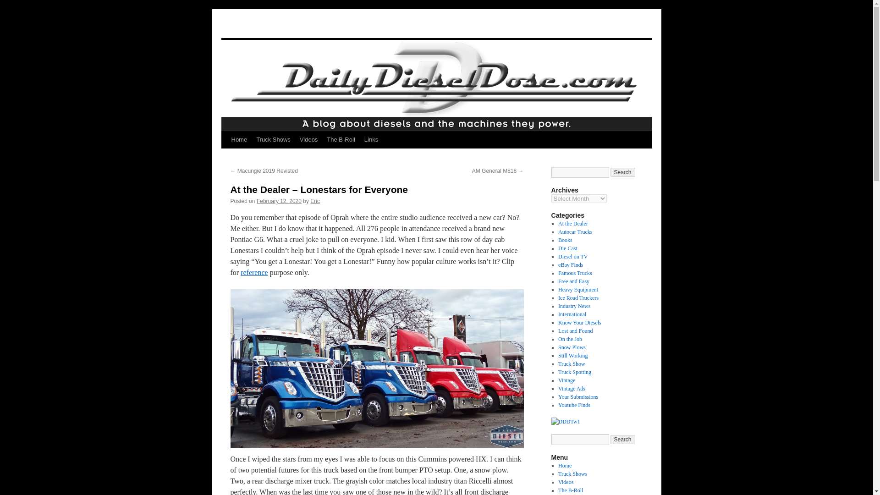  I want to click on View all posts by Eric, so click(315, 201).